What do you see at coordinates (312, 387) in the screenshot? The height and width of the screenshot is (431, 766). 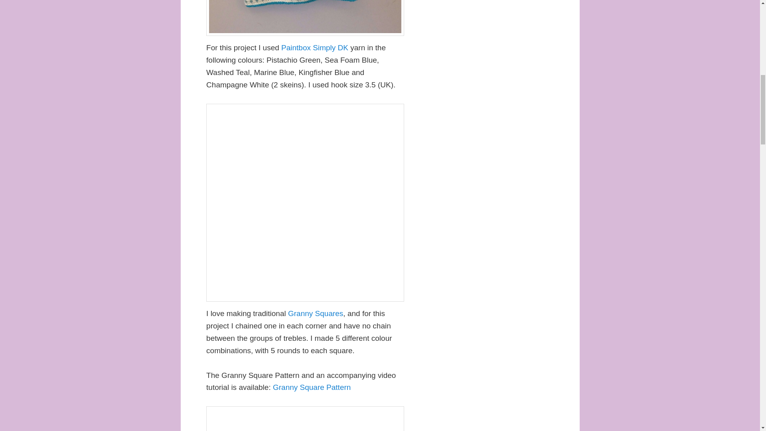 I see `Granny Square Pattern` at bounding box center [312, 387].